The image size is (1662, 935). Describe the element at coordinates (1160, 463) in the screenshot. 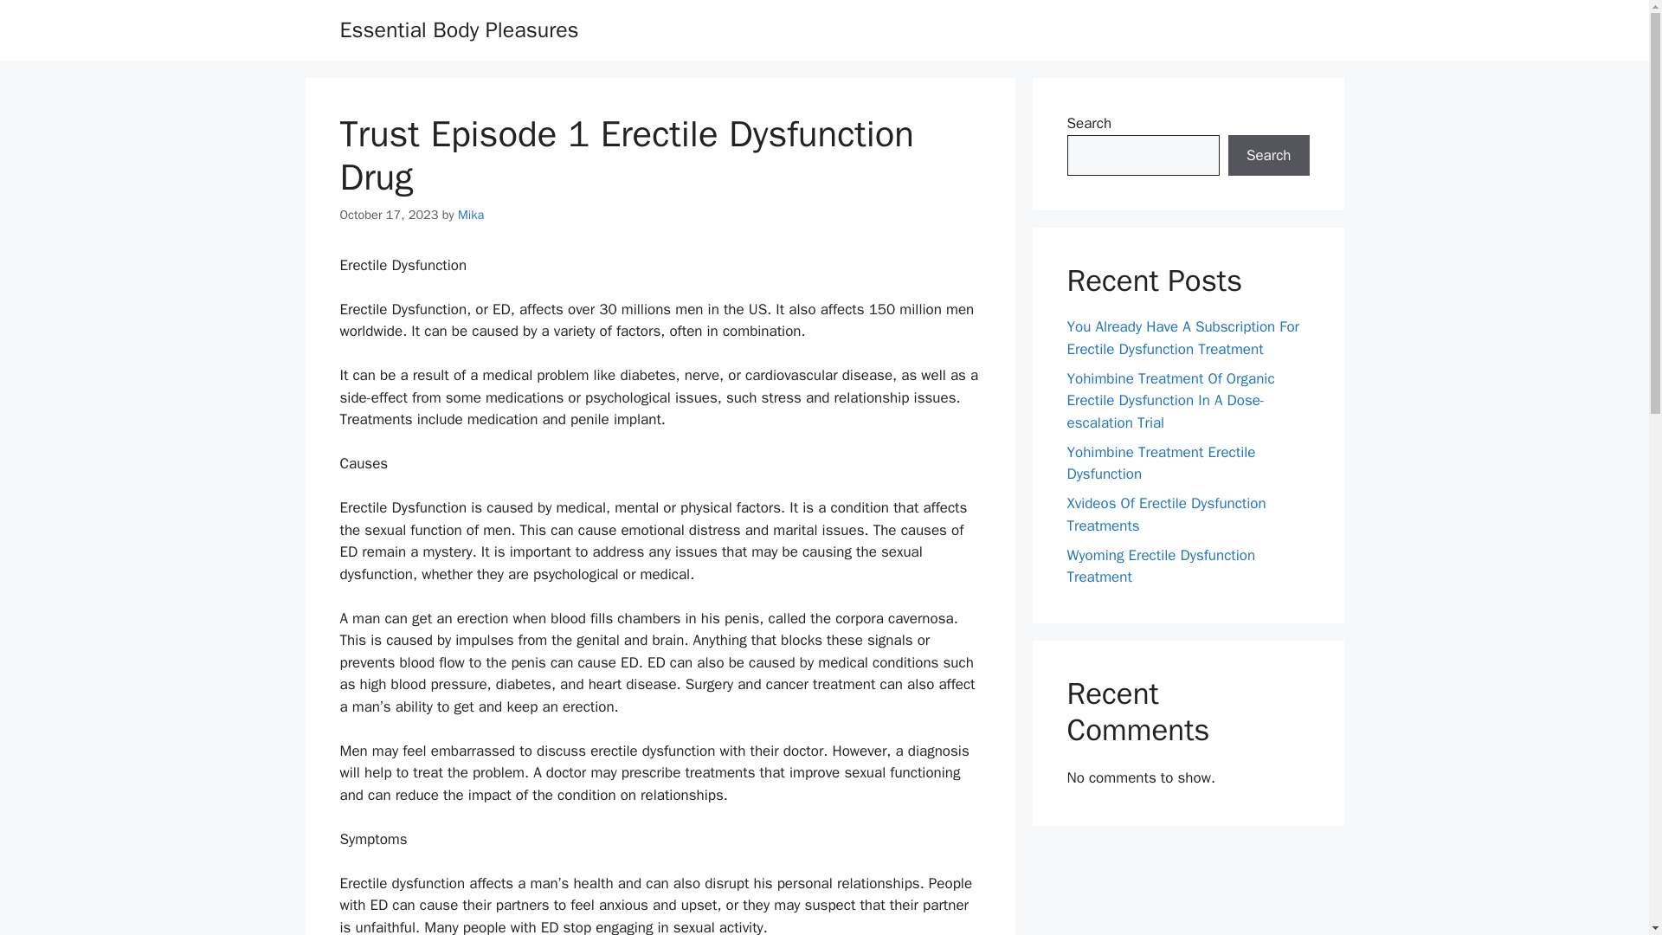

I see `Yohimbine Treatment Erectile Dysfunction` at that location.